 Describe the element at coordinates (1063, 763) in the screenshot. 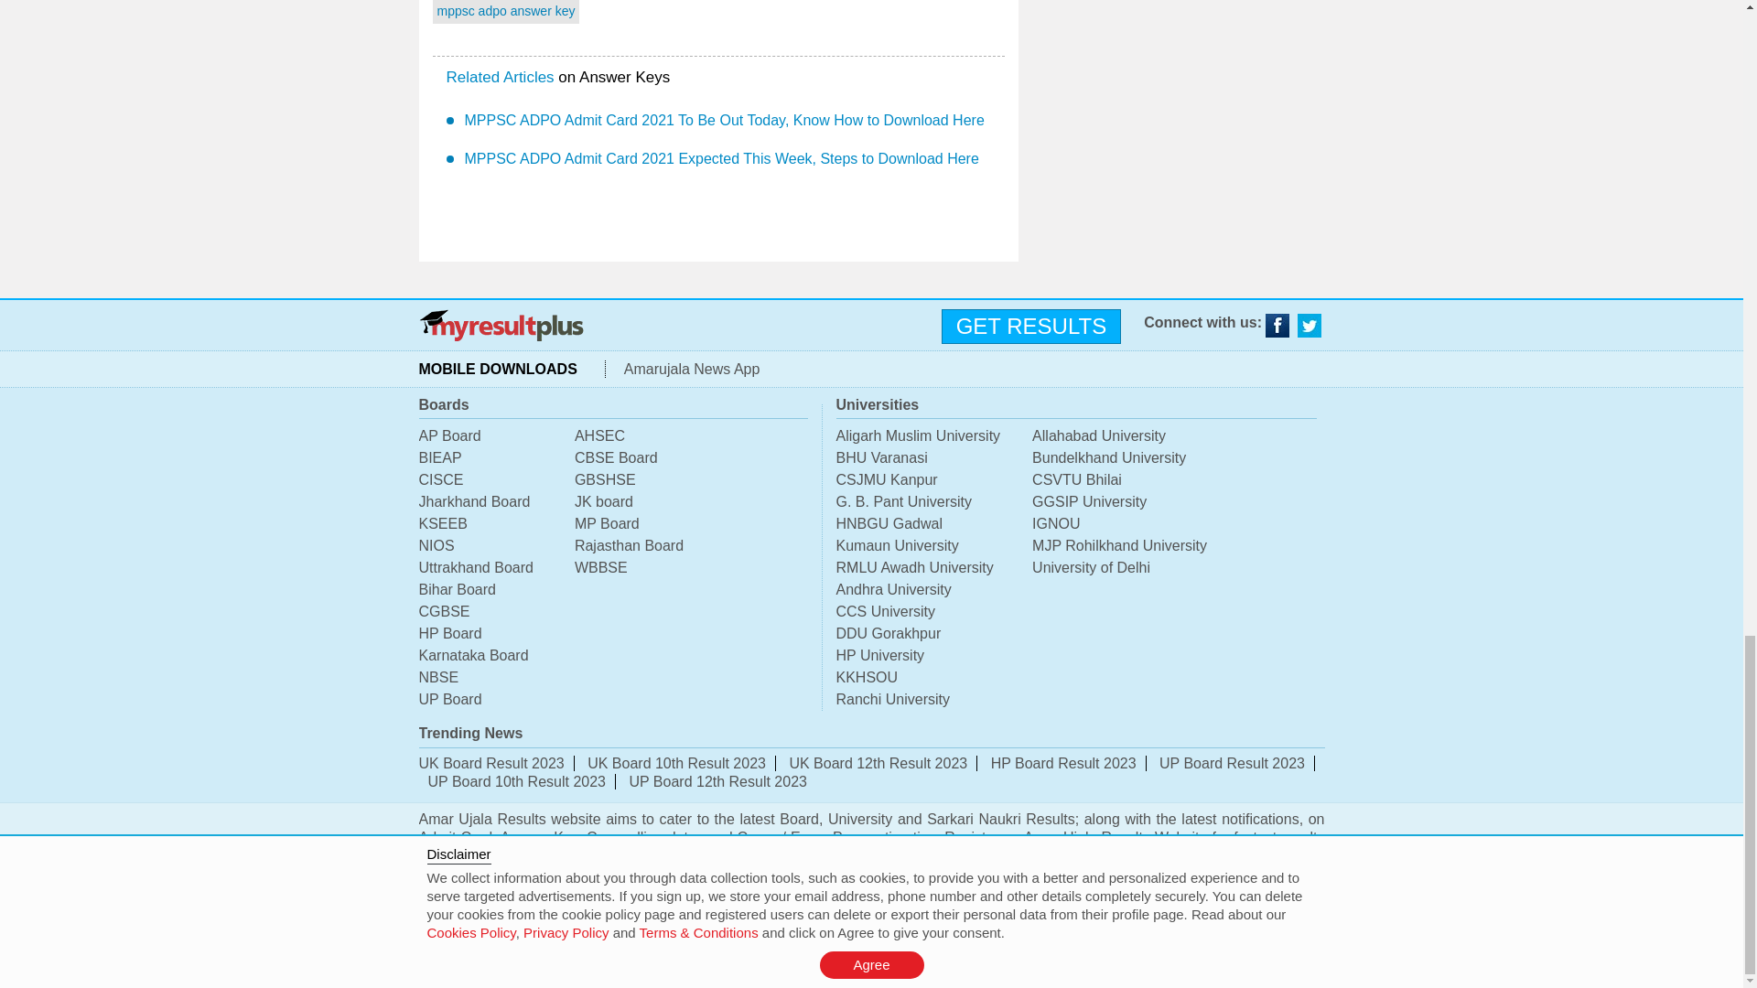

I see `HP Board Result 2023` at that location.